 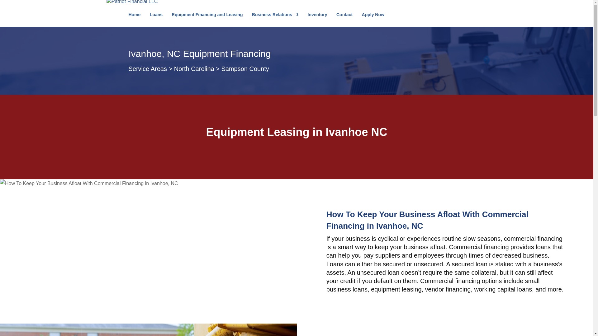 I want to click on Service Areas, so click(x=148, y=68).